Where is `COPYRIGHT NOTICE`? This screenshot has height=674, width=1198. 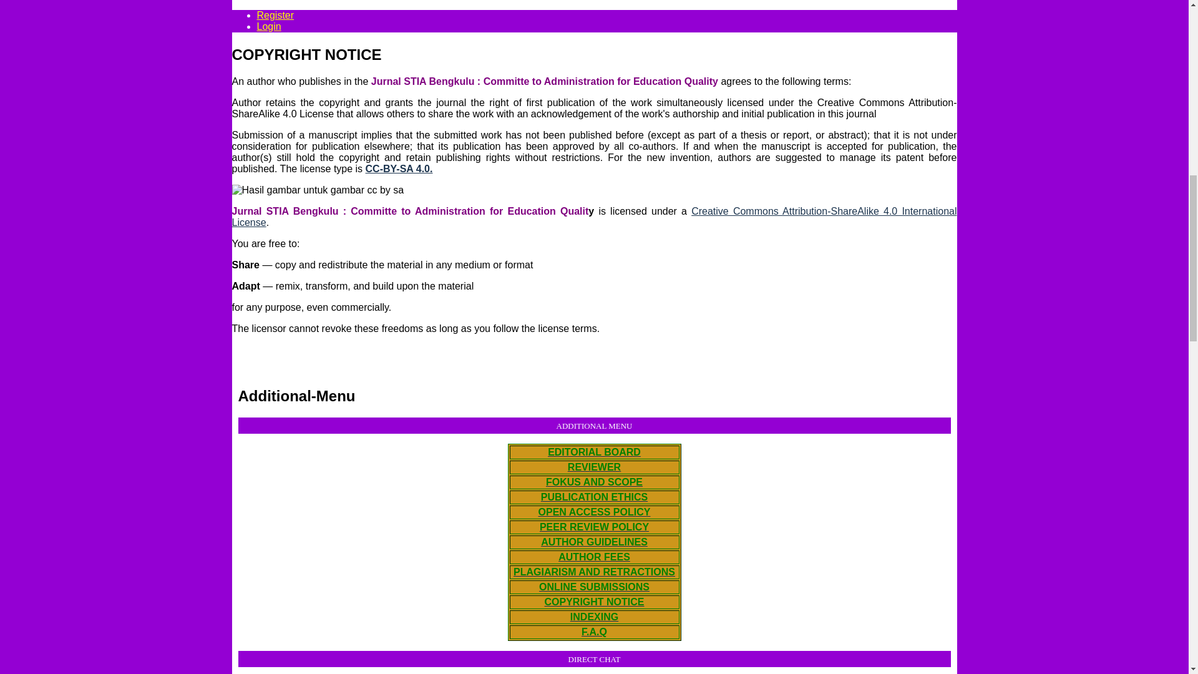
COPYRIGHT NOTICE is located at coordinates (594, 602).